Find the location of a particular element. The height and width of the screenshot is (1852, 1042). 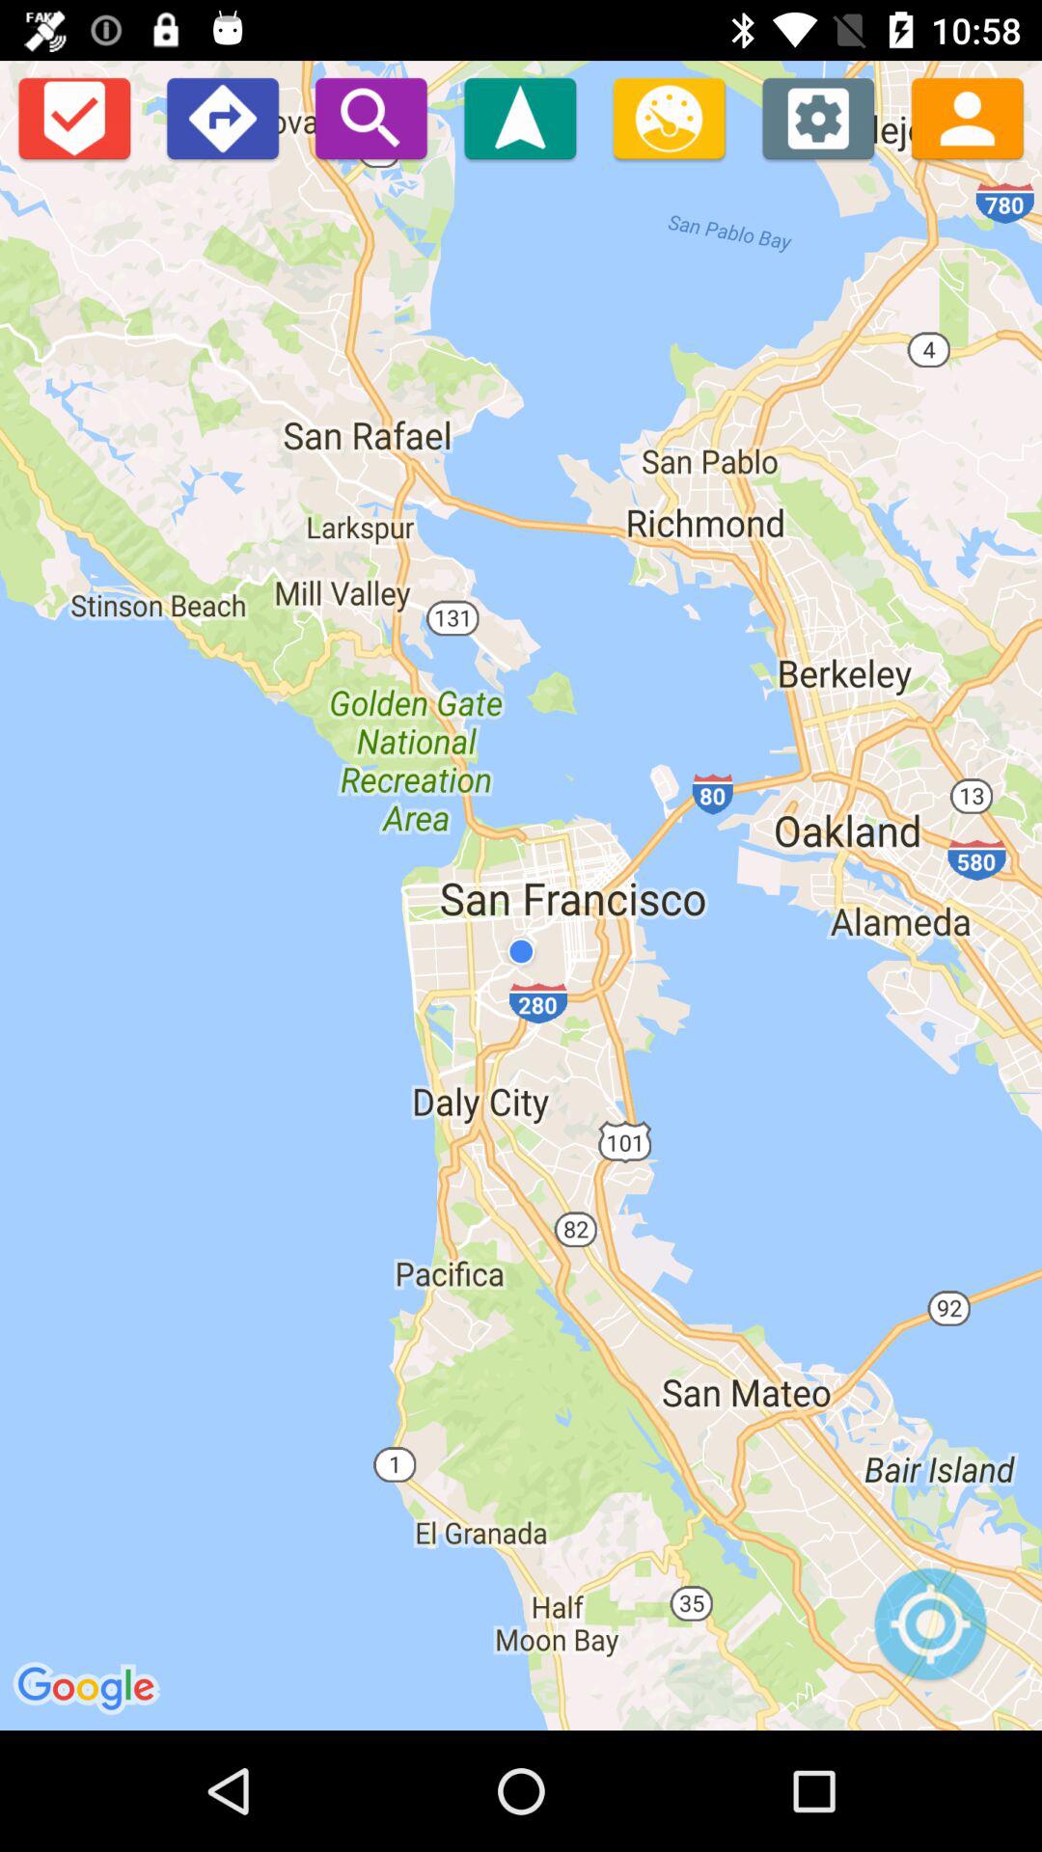

set route is located at coordinates (222, 118).